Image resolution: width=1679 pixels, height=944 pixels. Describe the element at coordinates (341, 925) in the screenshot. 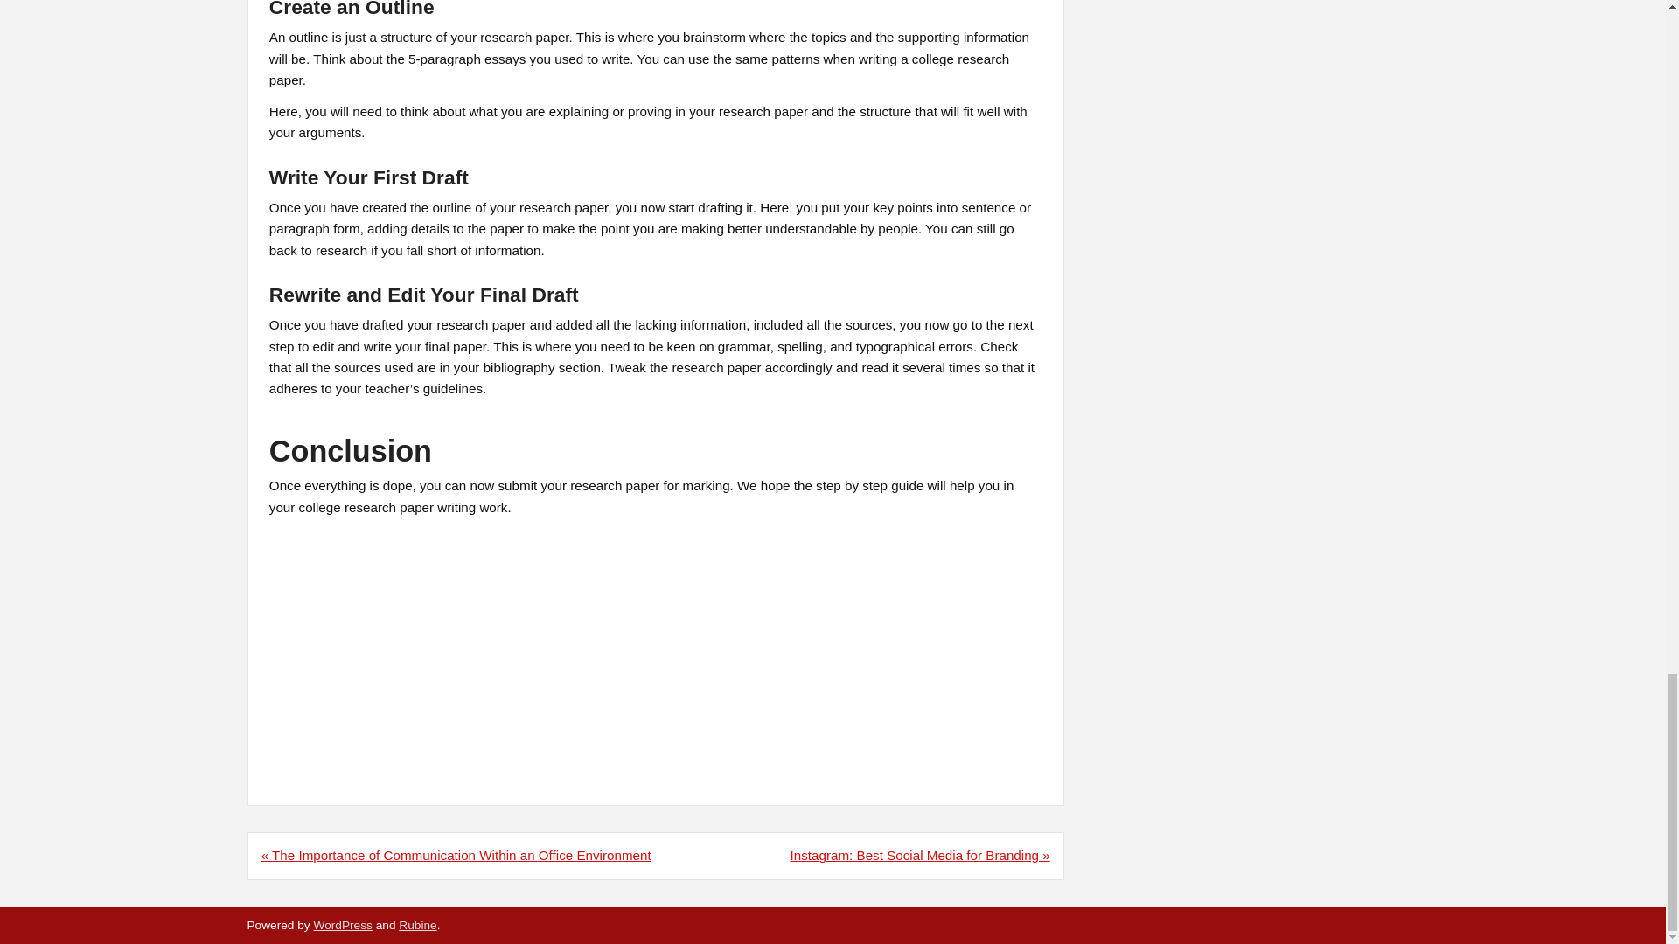

I see `WordPress` at that location.